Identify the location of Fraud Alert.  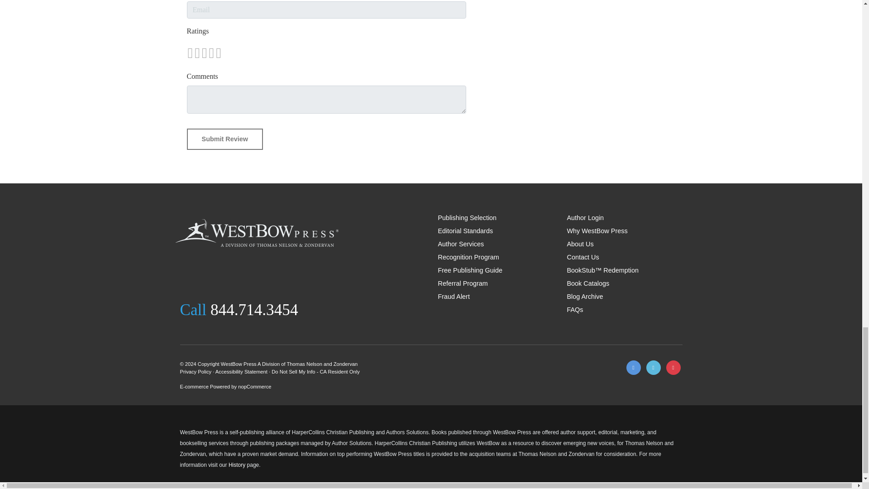
(454, 296).